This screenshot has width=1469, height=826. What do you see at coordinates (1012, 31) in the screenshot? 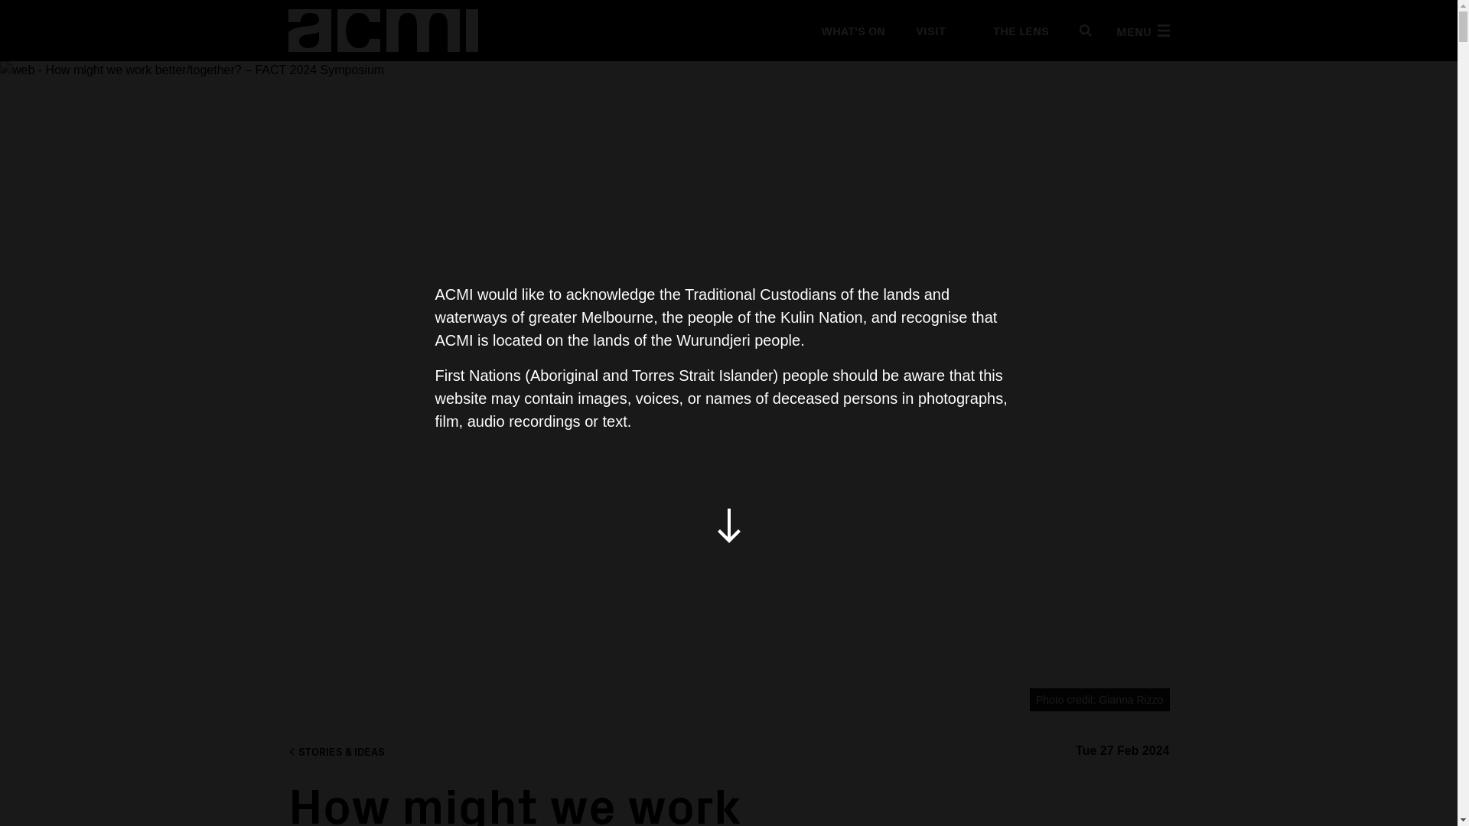
I see `THE LENS` at bounding box center [1012, 31].